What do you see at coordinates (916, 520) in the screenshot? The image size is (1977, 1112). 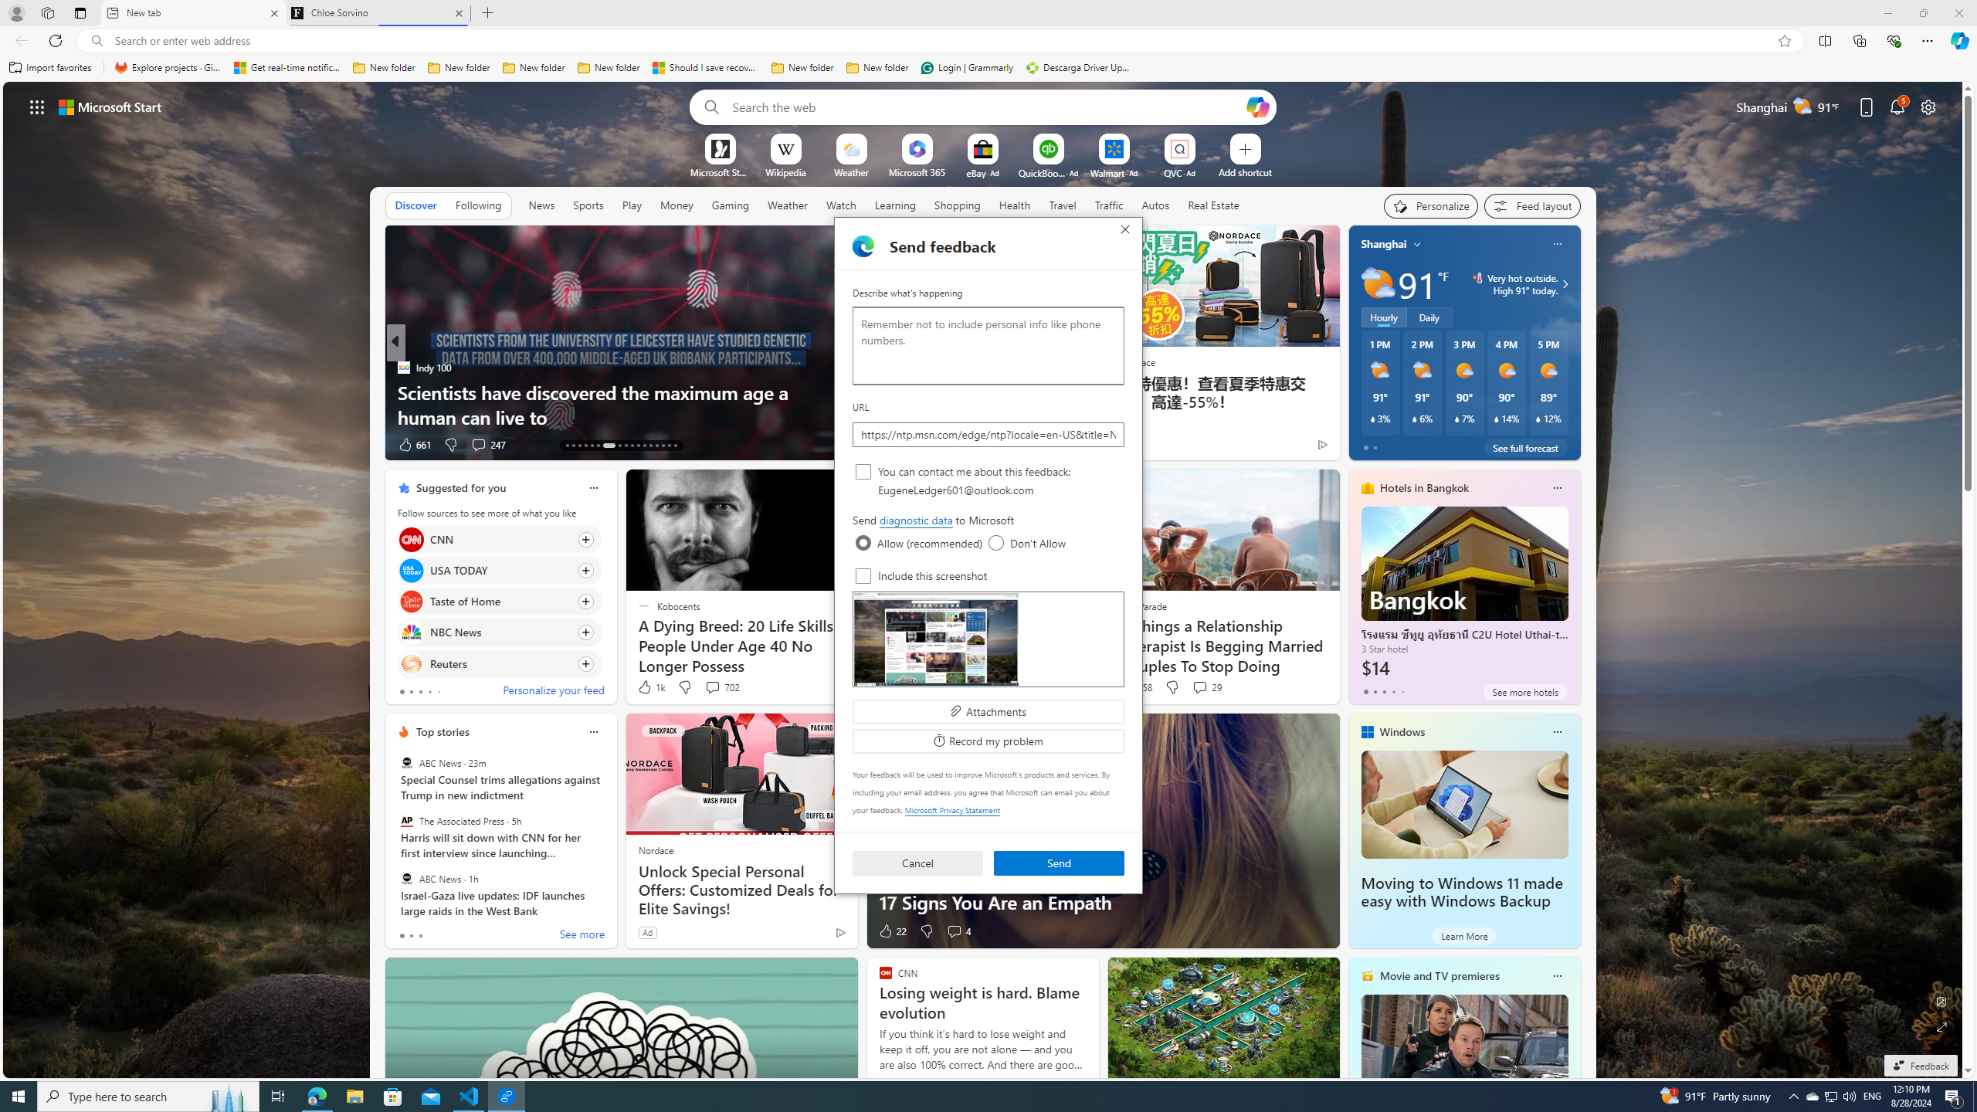 I see `diagnostic data` at bounding box center [916, 520].